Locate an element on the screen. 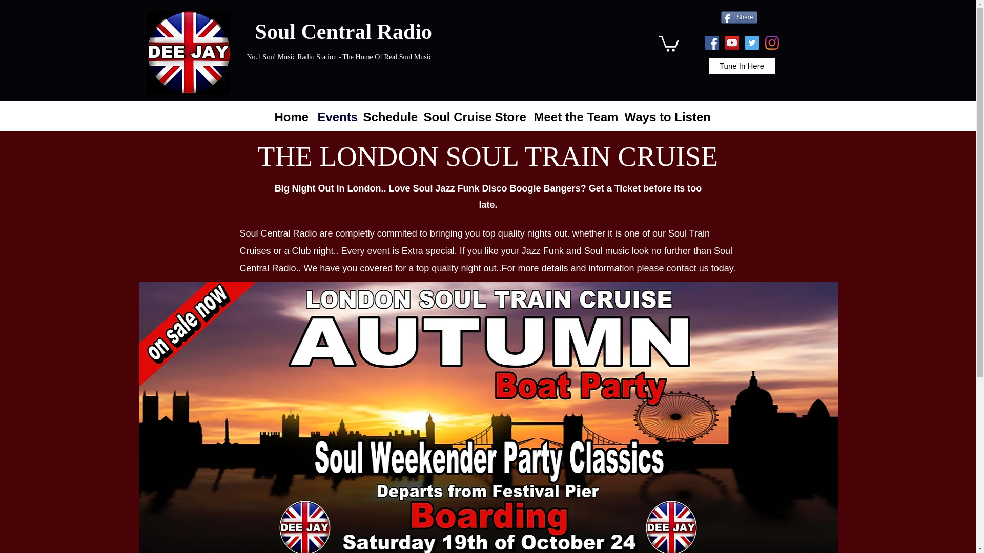 The width and height of the screenshot is (984, 553). No.1 Soul Music Radio Station -  is located at coordinates (294, 56).